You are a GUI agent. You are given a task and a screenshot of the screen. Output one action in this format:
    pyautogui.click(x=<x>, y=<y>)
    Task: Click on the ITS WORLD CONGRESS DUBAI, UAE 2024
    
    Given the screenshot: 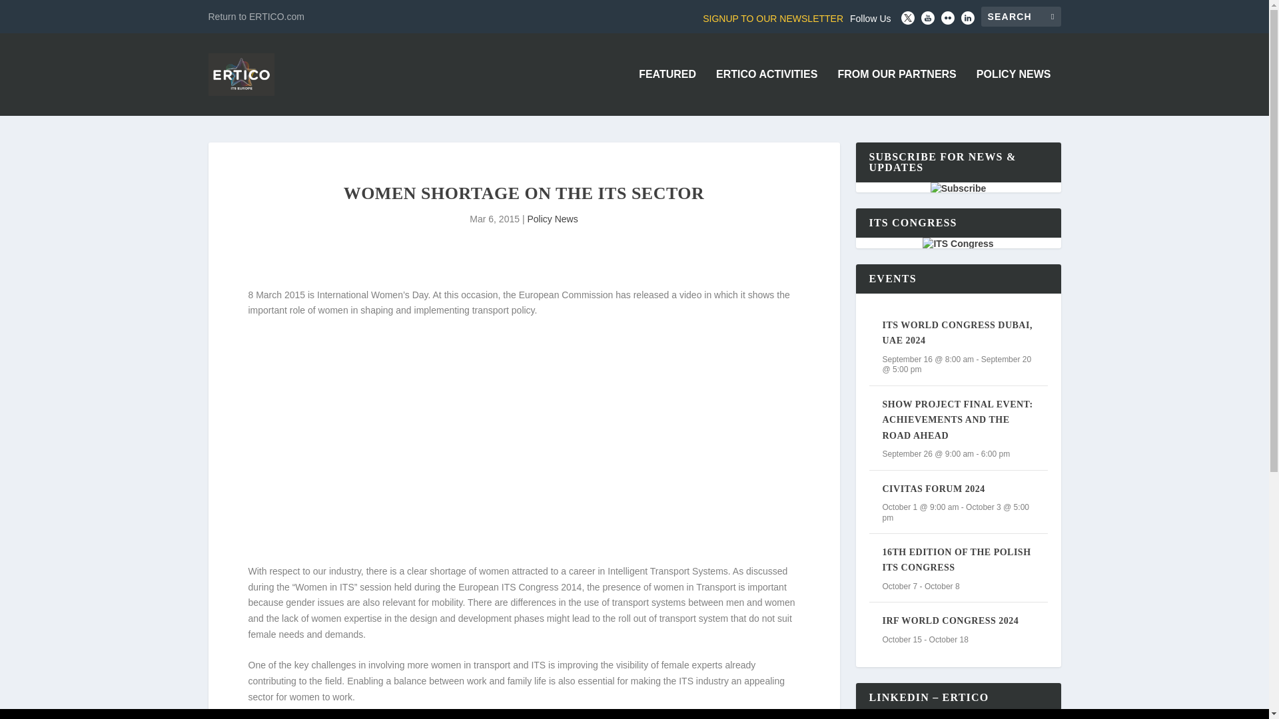 What is the action you would take?
    pyautogui.click(x=957, y=333)
    